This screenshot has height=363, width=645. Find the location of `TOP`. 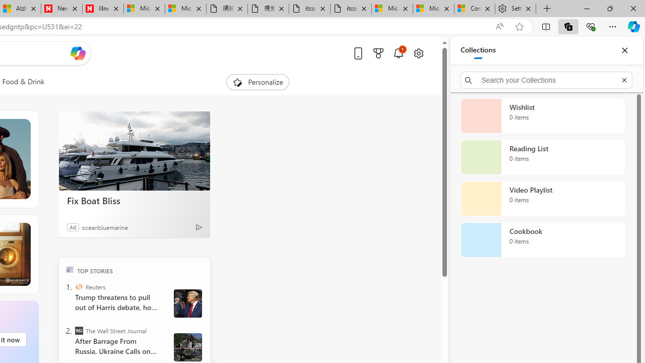

TOP is located at coordinates (70, 269).